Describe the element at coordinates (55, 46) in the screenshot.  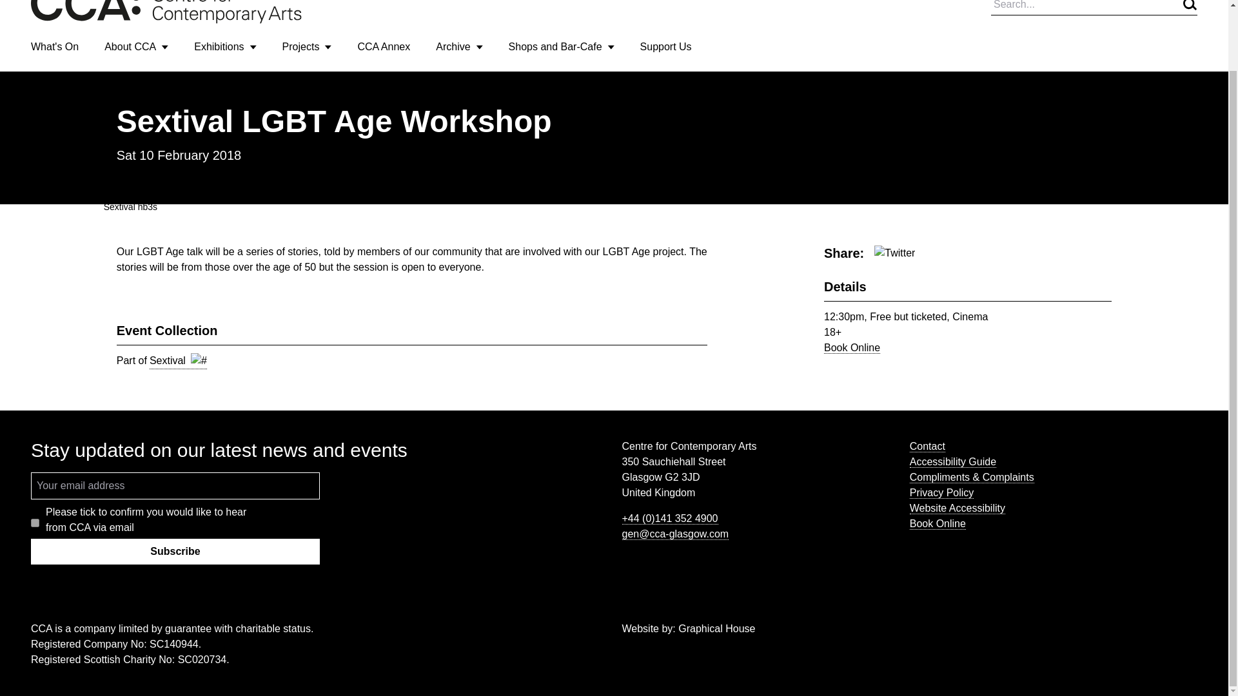
I see `What's On` at that location.